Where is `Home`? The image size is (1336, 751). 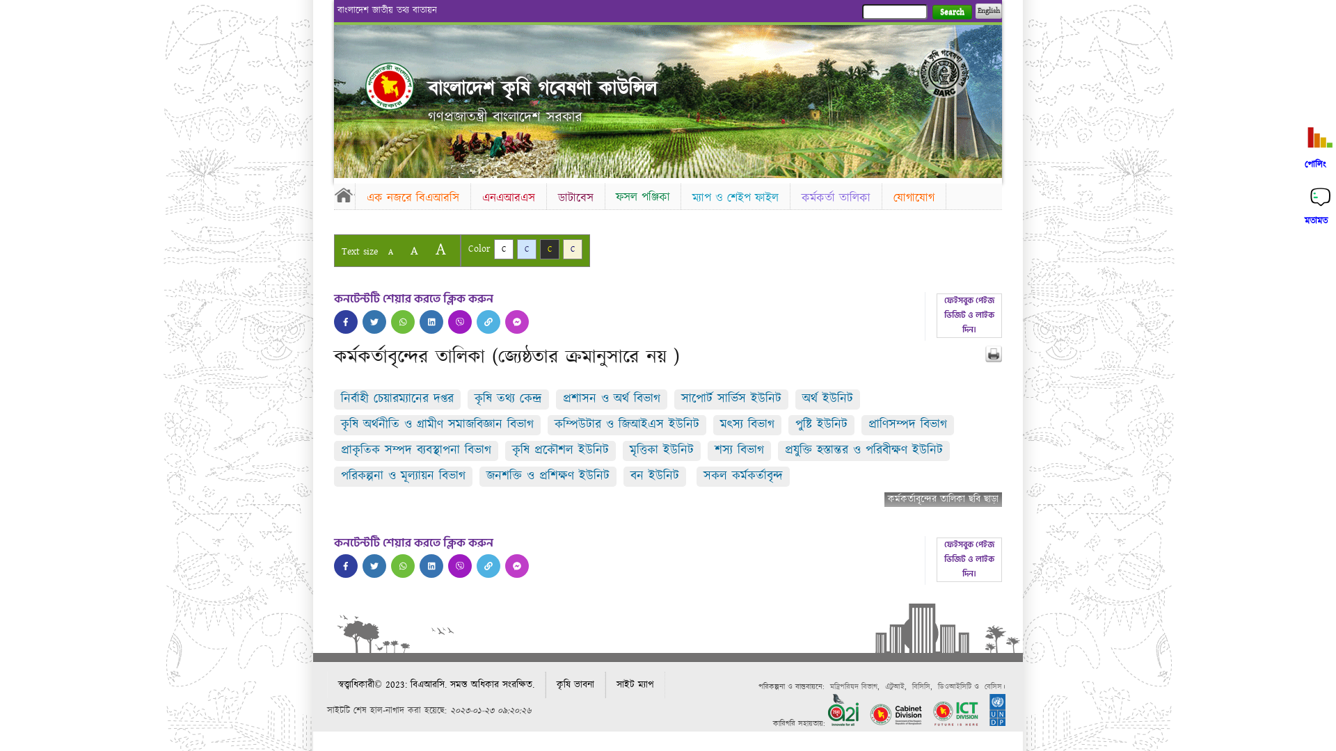 Home is located at coordinates (344, 195).